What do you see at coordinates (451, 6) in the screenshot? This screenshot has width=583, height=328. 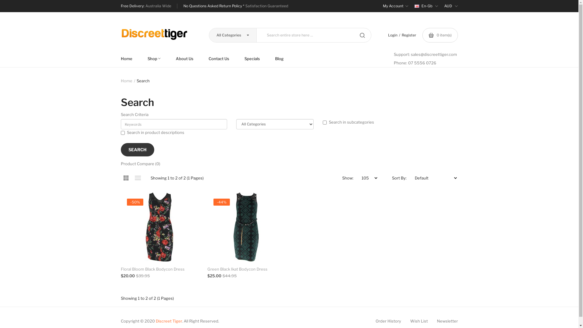 I see `AUD` at bounding box center [451, 6].